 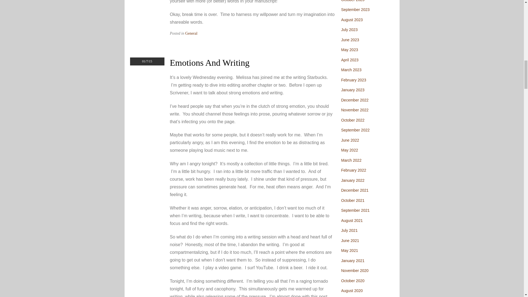 What do you see at coordinates (350, 40) in the screenshot?
I see `June 2023` at bounding box center [350, 40].